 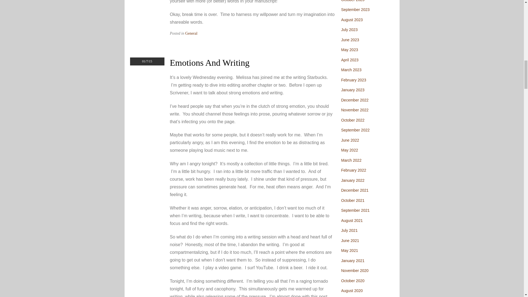 What do you see at coordinates (350, 40) in the screenshot?
I see `June 2023` at bounding box center [350, 40].